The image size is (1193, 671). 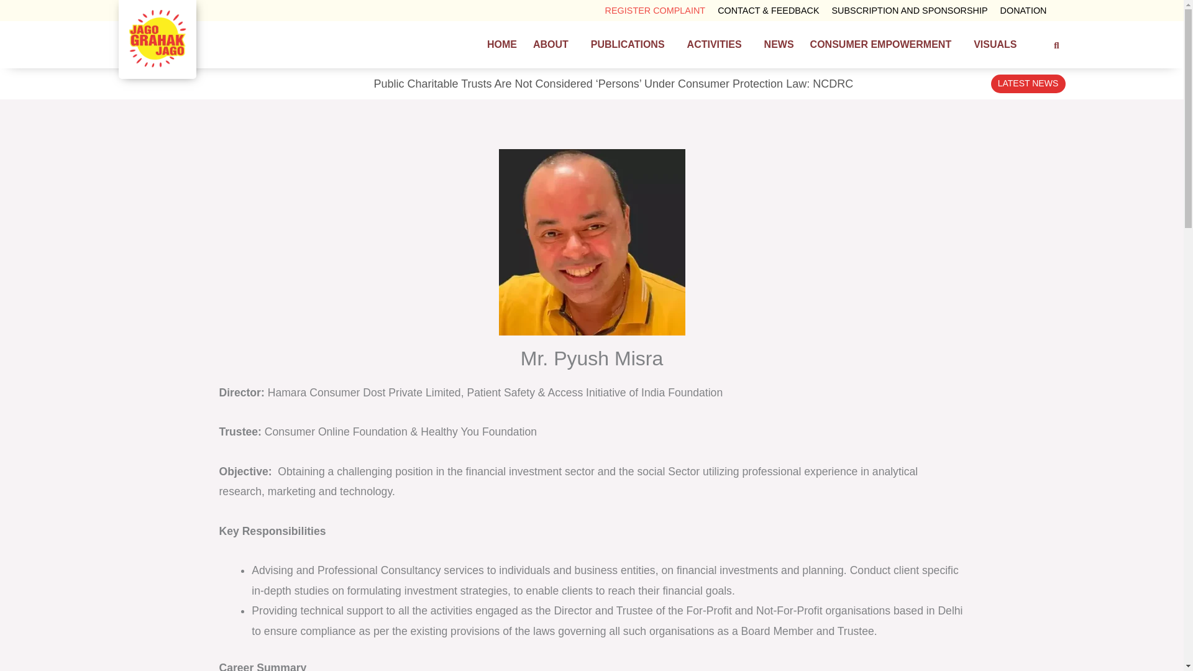 I want to click on SUBSCRIPTION AND SPONSORSHIP, so click(x=910, y=10).